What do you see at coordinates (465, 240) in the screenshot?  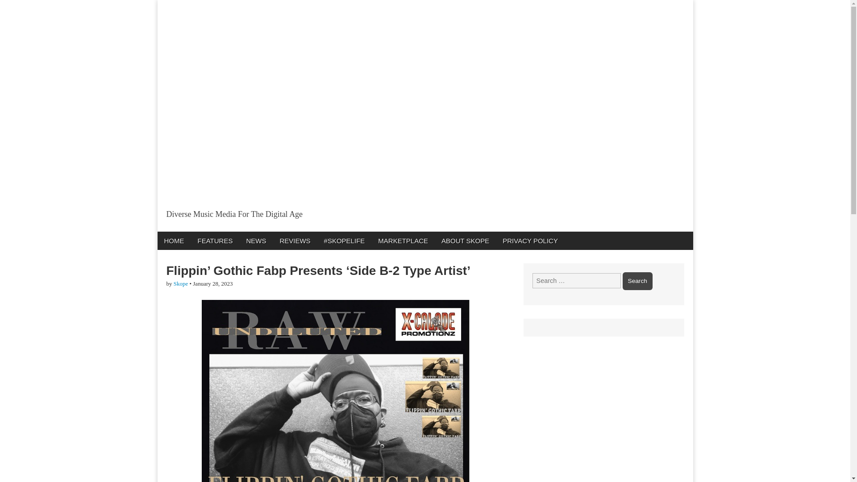 I see `ABOUT SKOPE` at bounding box center [465, 240].